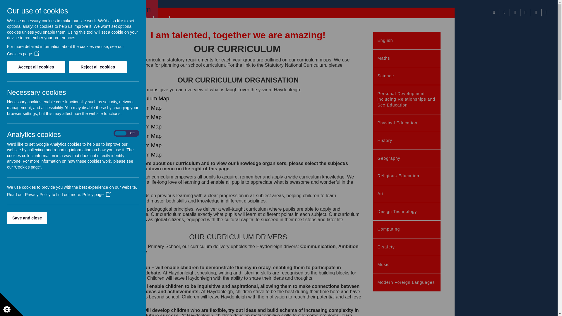  I want to click on Y1 Curriculum Map, so click(138, 108).